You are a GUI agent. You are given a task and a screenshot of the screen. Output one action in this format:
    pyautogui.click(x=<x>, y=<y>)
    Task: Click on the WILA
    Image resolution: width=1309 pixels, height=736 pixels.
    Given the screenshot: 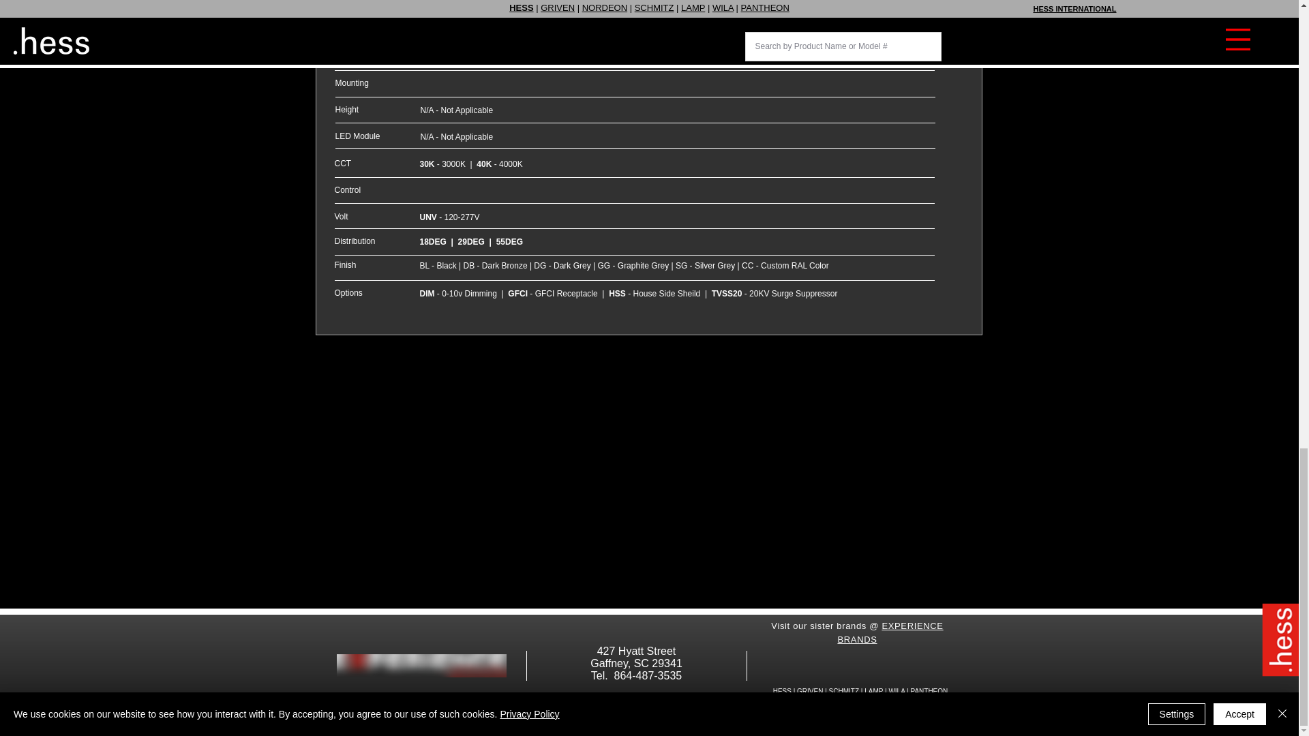 What is the action you would take?
    pyautogui.click(x=896, y=691)
    